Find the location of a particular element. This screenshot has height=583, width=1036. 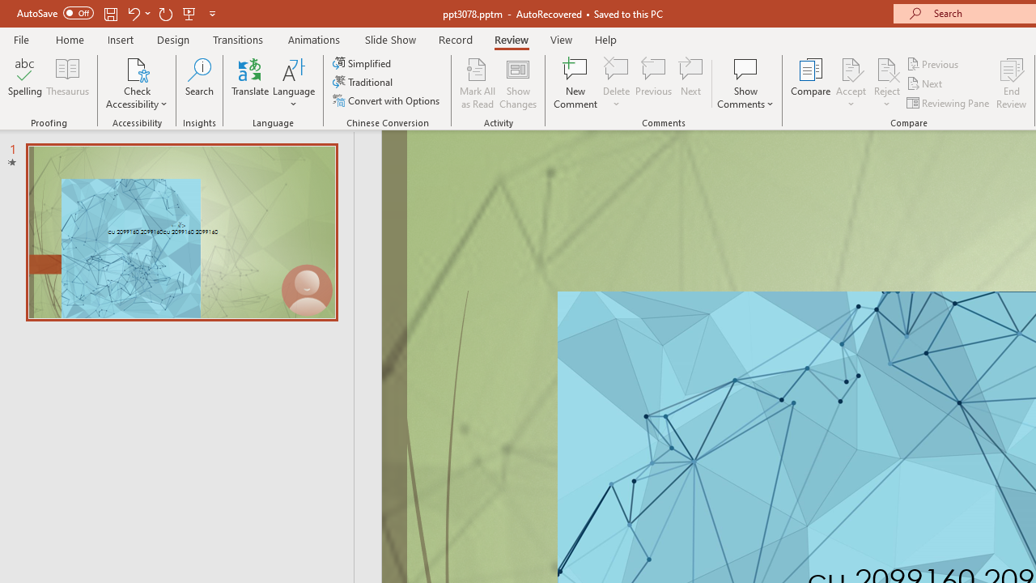

New Comment is located at coordinates (576, 83).